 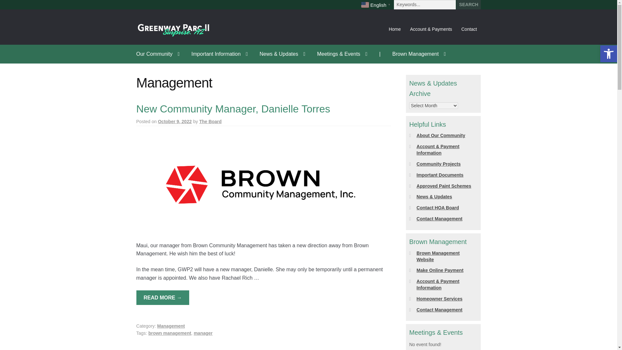 What do you see at coordinates (395, 29) in the screenshot?
I see `Home` at bounding box center [395, 29].